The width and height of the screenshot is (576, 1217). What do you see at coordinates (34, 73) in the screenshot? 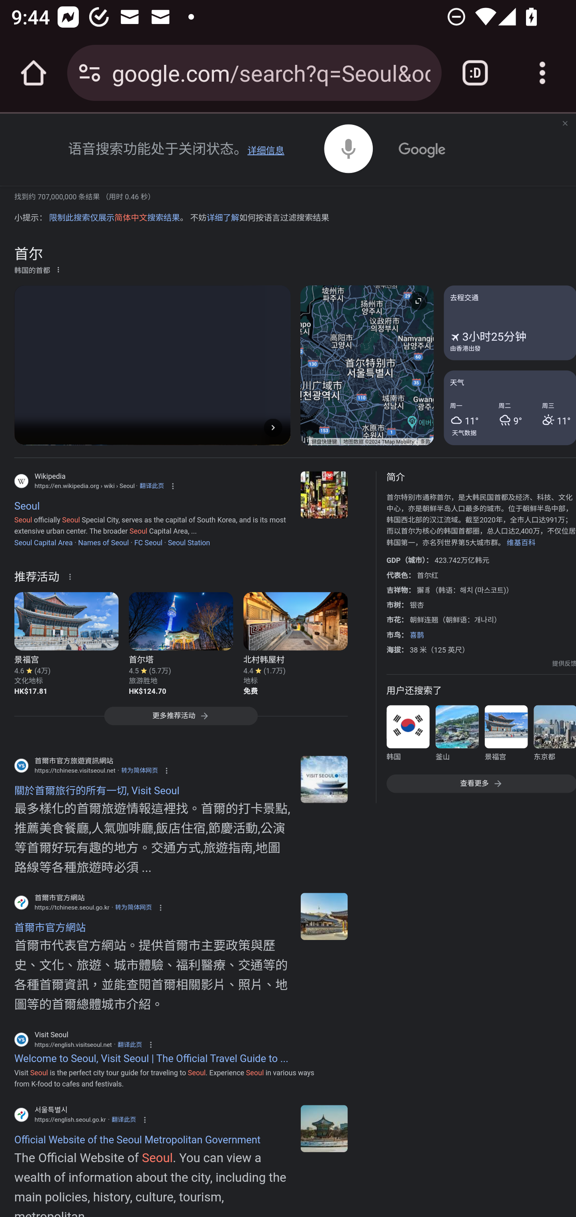
I see `Open the home page` at bounding box center [34, 73].